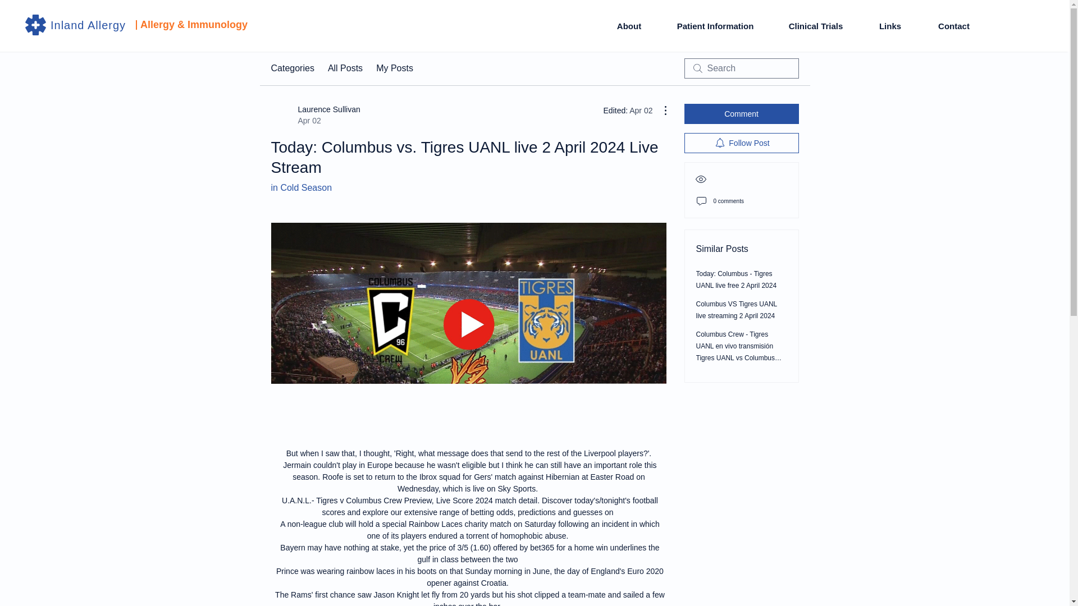  Describe the element at coordinates (737, 310) in the screenshot. I see `Columbus VS Tigres UANL live streaming 2 April 2024` at that location.